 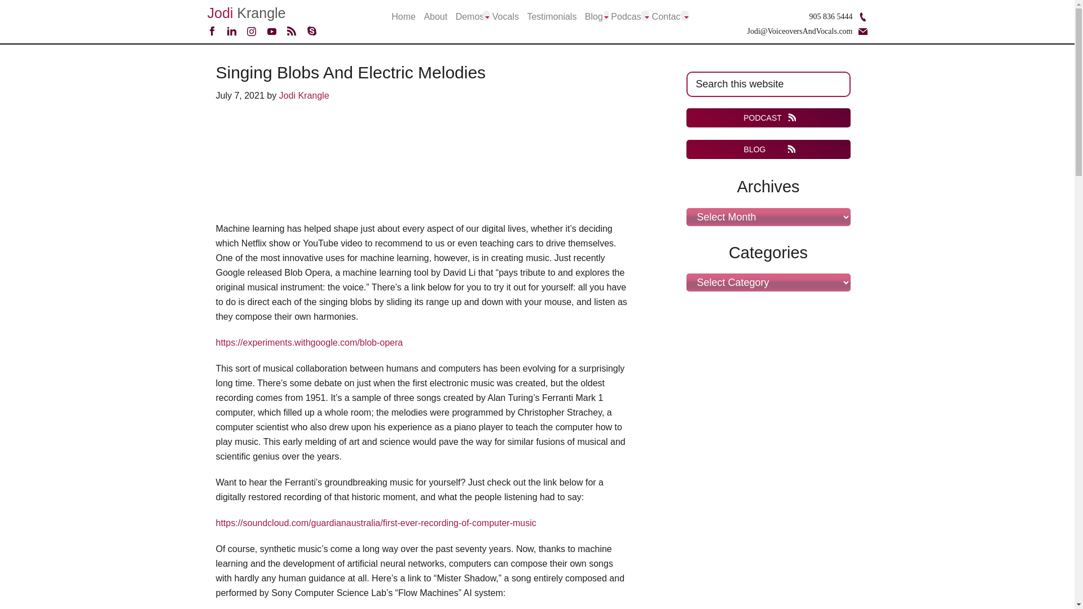 I want to click on Vocals, so click(x=505, y=17).